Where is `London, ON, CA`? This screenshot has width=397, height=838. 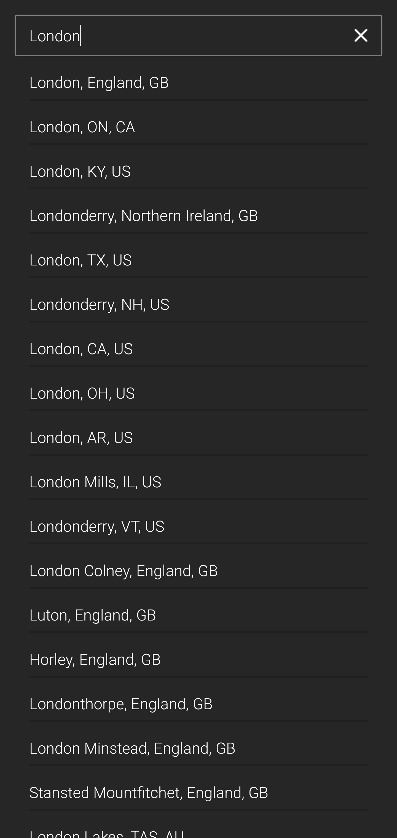
London, ON, CA is located at coordinates (198, 122).